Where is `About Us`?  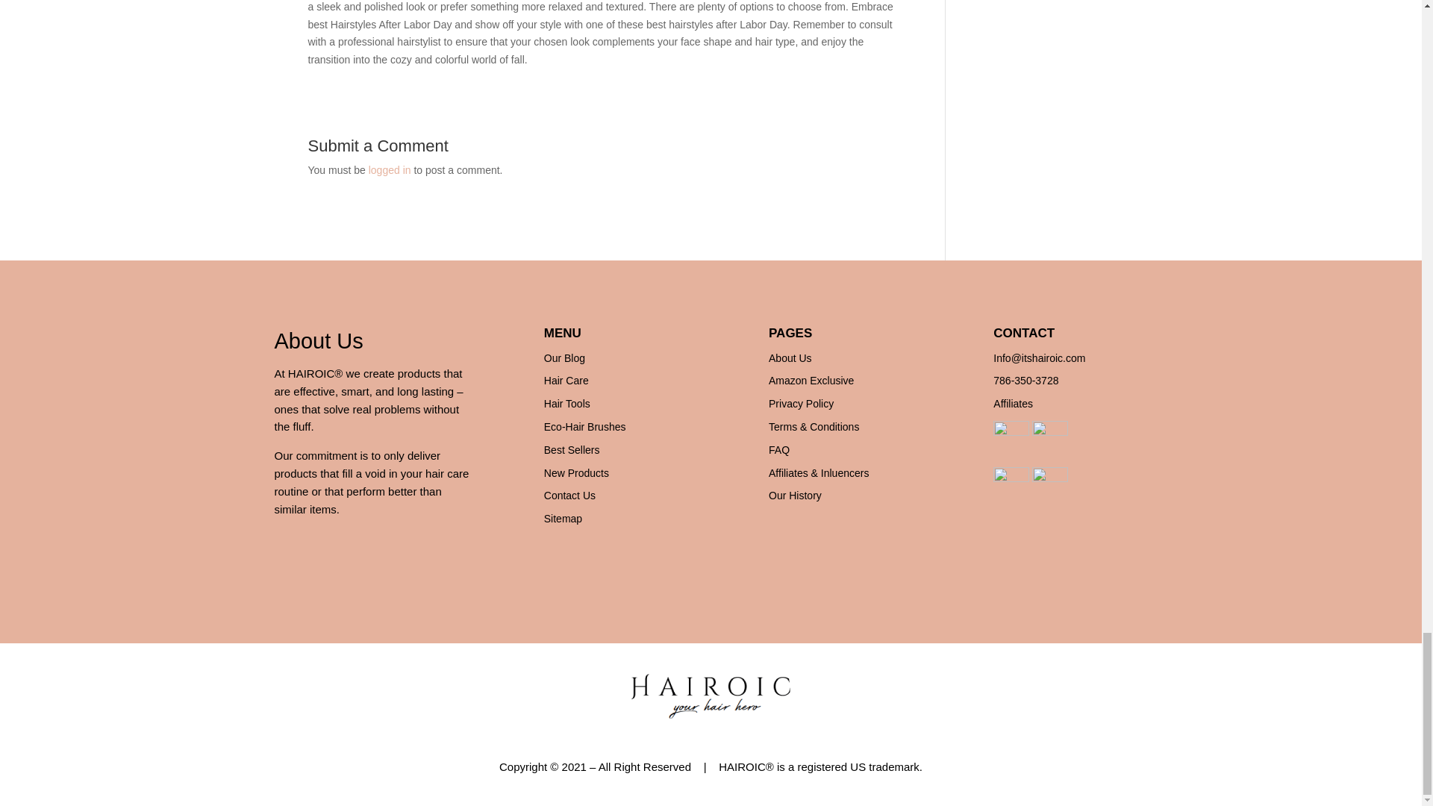 About Us is located at coordinates (790, 358).